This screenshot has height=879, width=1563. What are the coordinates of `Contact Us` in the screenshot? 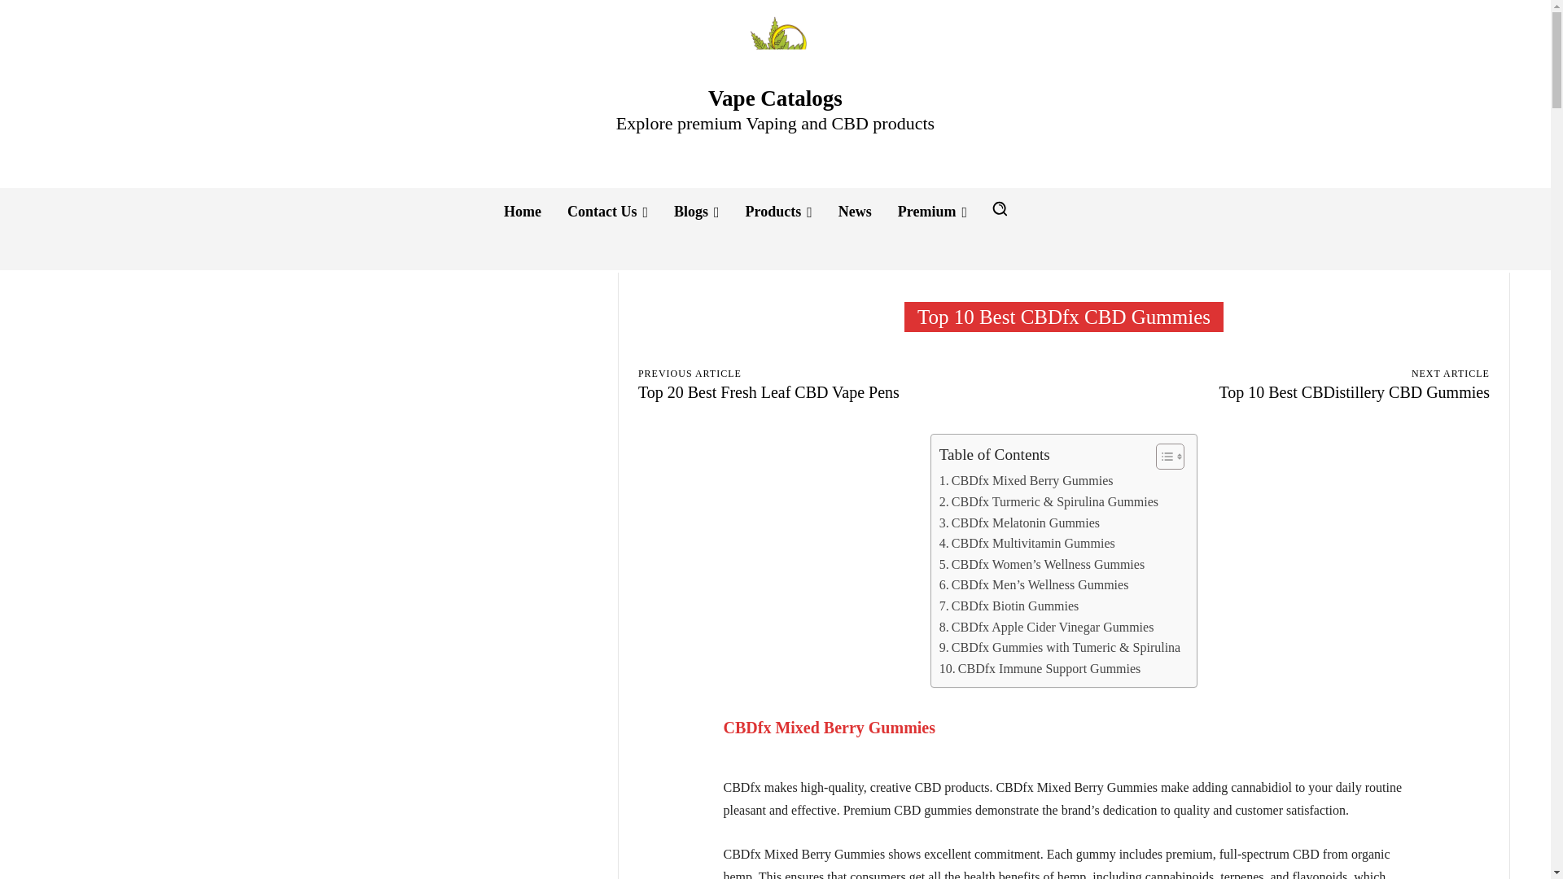 It's located at (607, 212).